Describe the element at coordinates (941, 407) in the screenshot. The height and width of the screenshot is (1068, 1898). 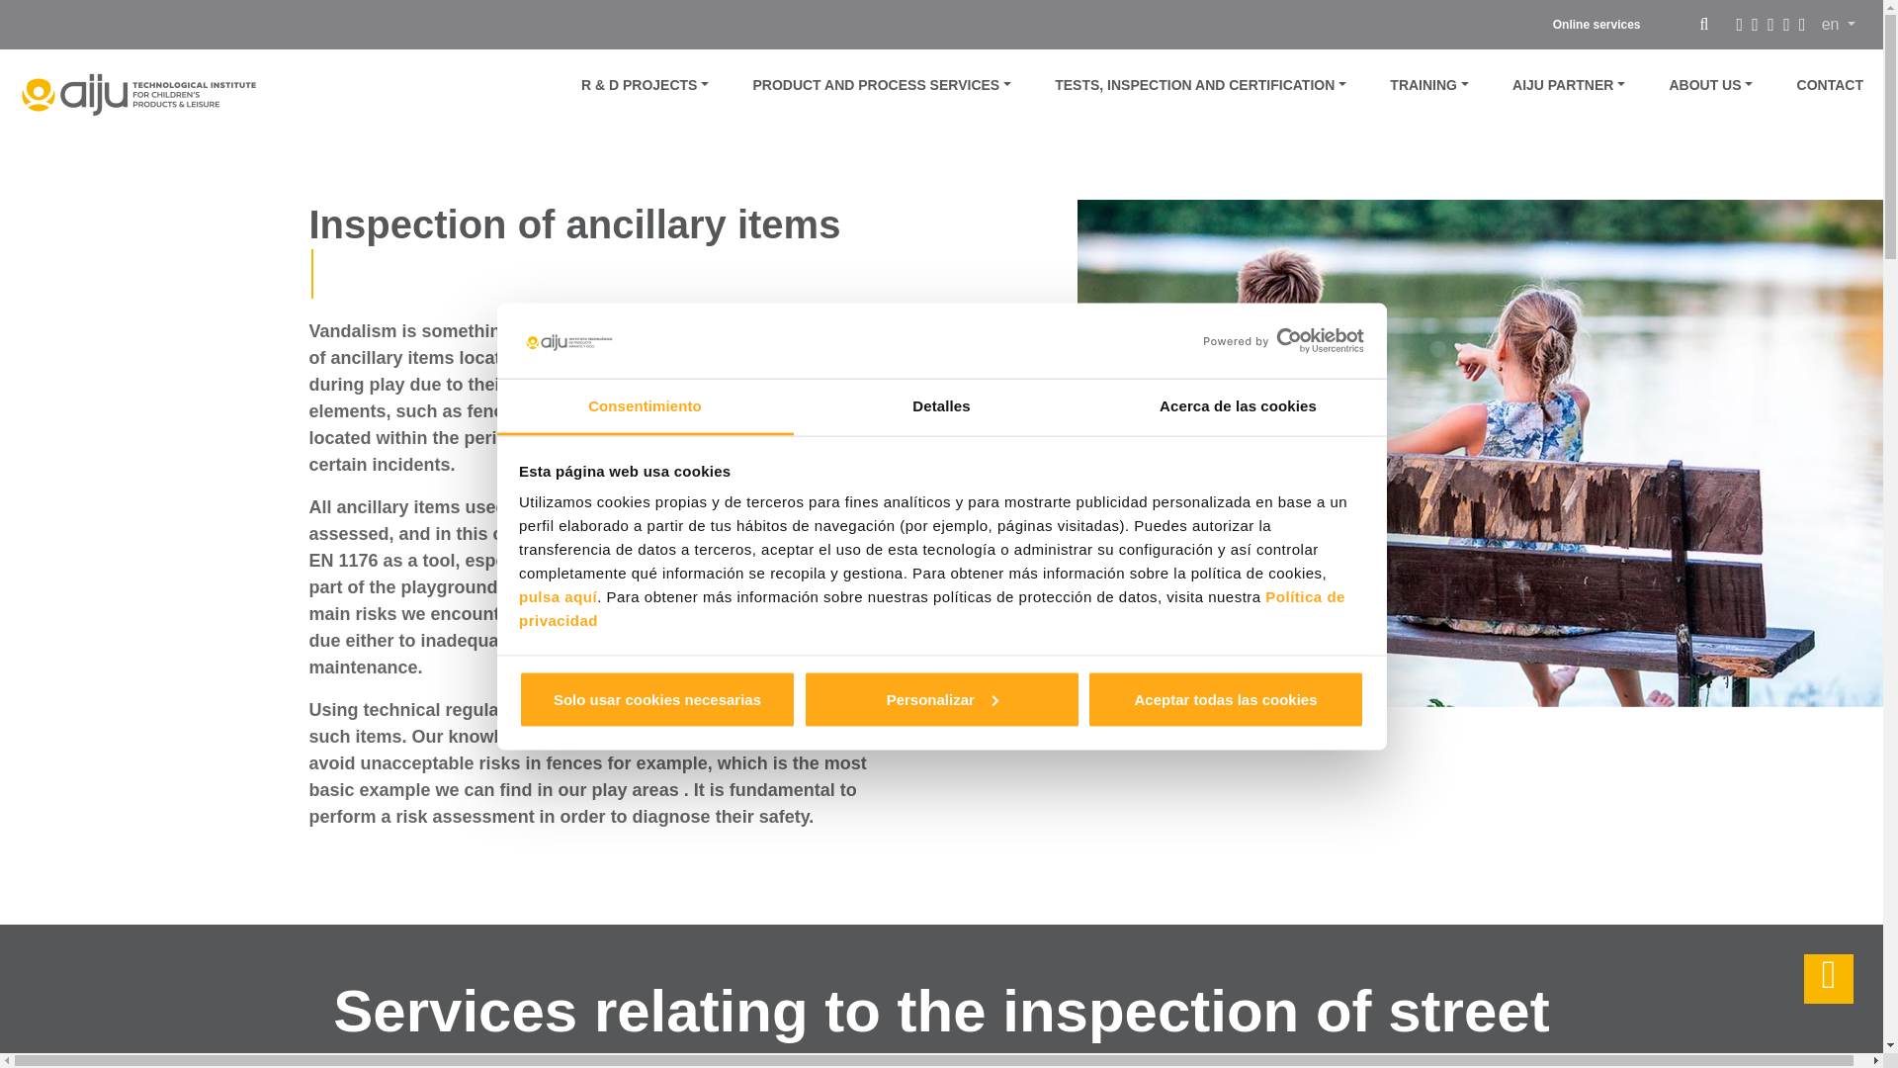
I see `Detalles` at that location.